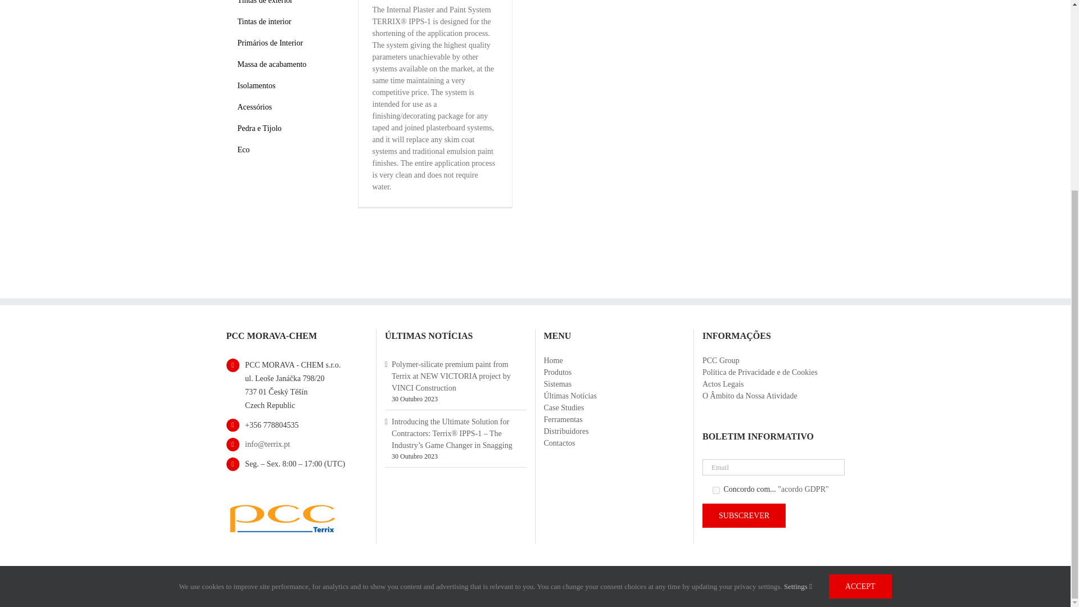 The width and height of the screenshot is (1079, 607). Describe the element at coordinates (716, 490) in the screenshot. I see `1` at that location.